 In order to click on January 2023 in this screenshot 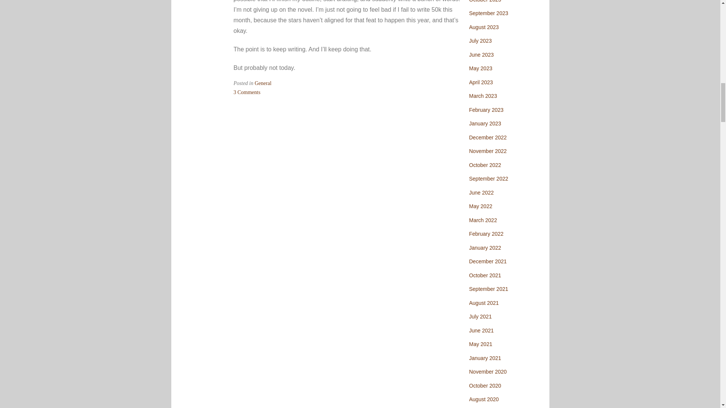, I will do `click(485, 123)`.